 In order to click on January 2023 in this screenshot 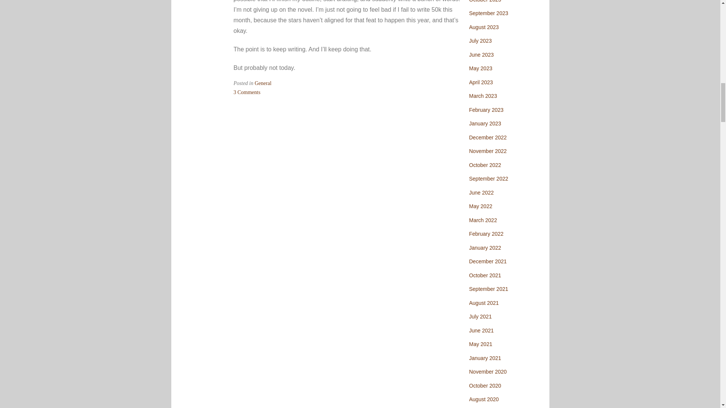, I will do `click(485, 123)`.